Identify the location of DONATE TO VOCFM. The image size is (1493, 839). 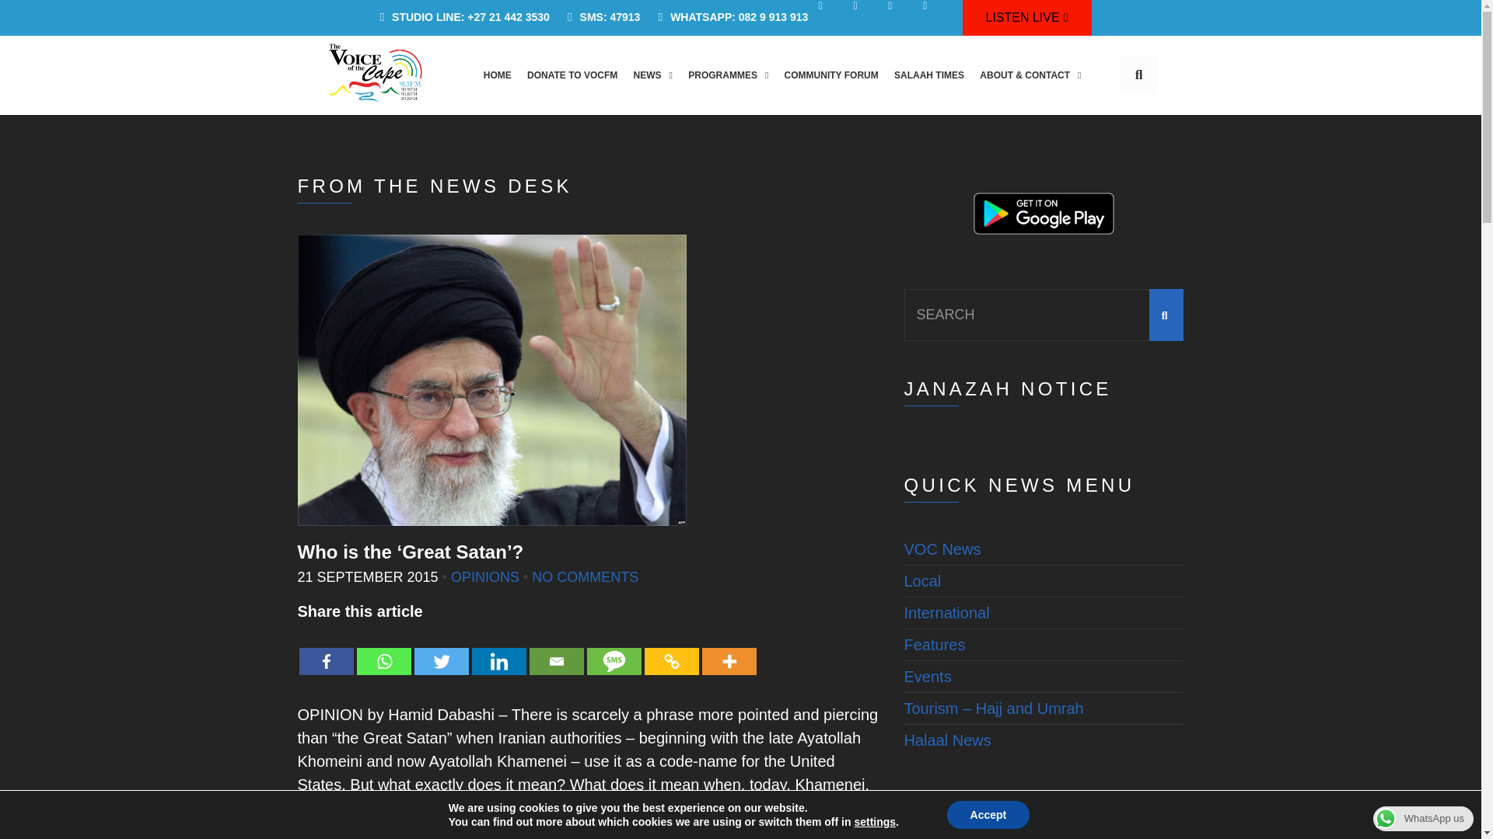
(572, 75).